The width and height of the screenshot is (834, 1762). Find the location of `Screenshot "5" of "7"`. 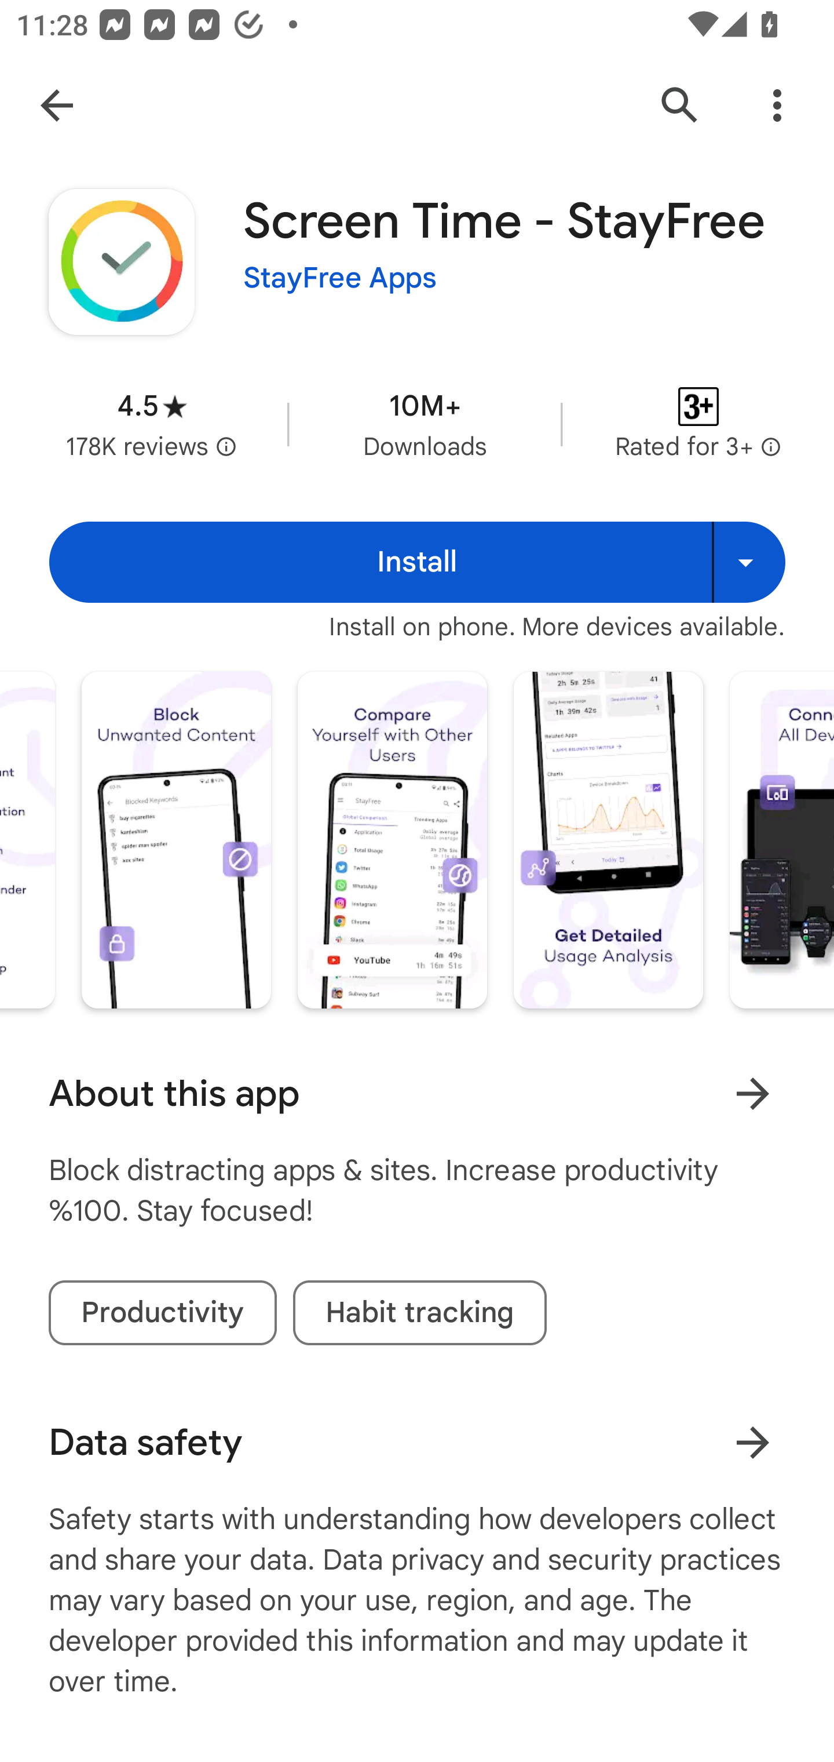

Screenshot "5" of "7" is located at coordinates (392, 839).